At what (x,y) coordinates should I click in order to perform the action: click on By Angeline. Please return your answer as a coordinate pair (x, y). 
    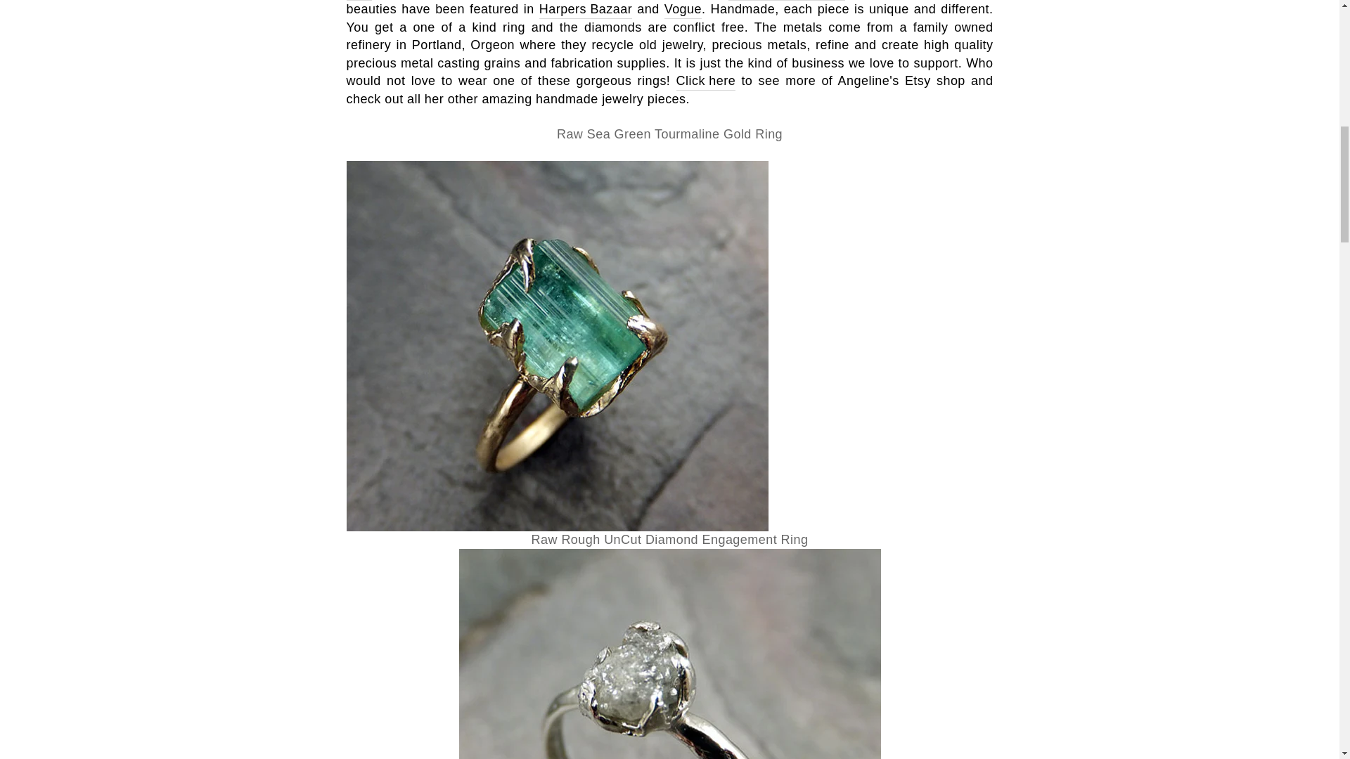
    Looking at the image, I should click on (683, 10).